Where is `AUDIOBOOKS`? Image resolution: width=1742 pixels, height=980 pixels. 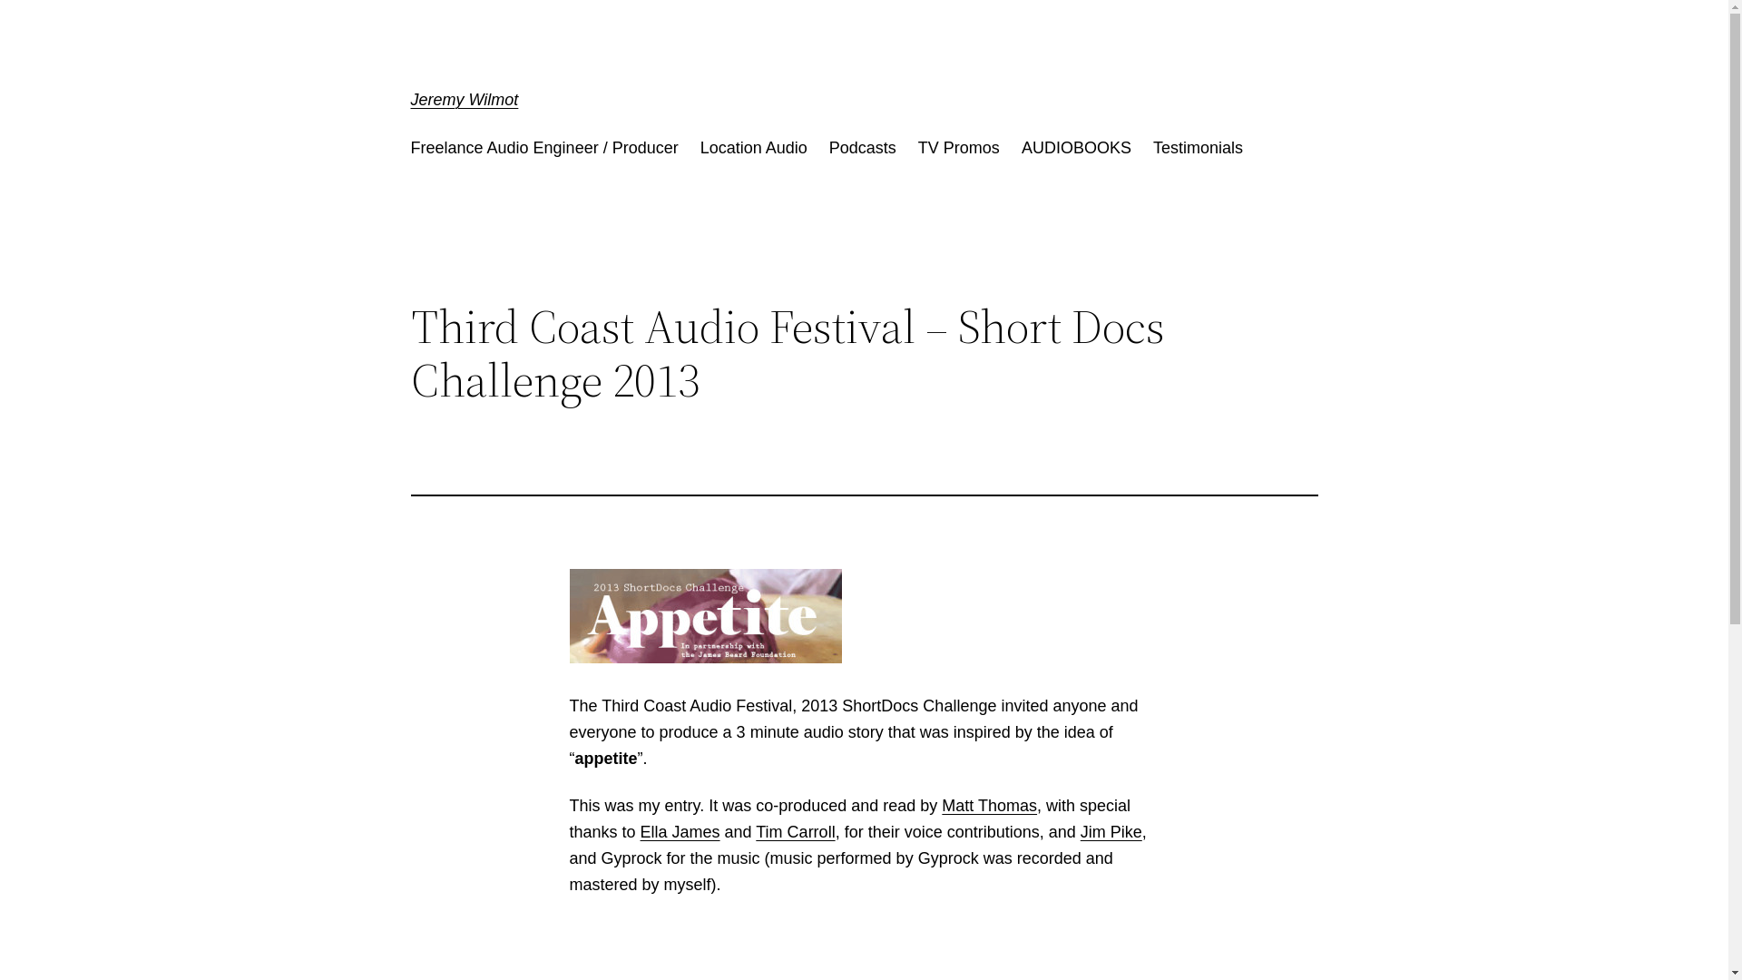 AUDIOBOOKS is located at coordinates (1076, 149).